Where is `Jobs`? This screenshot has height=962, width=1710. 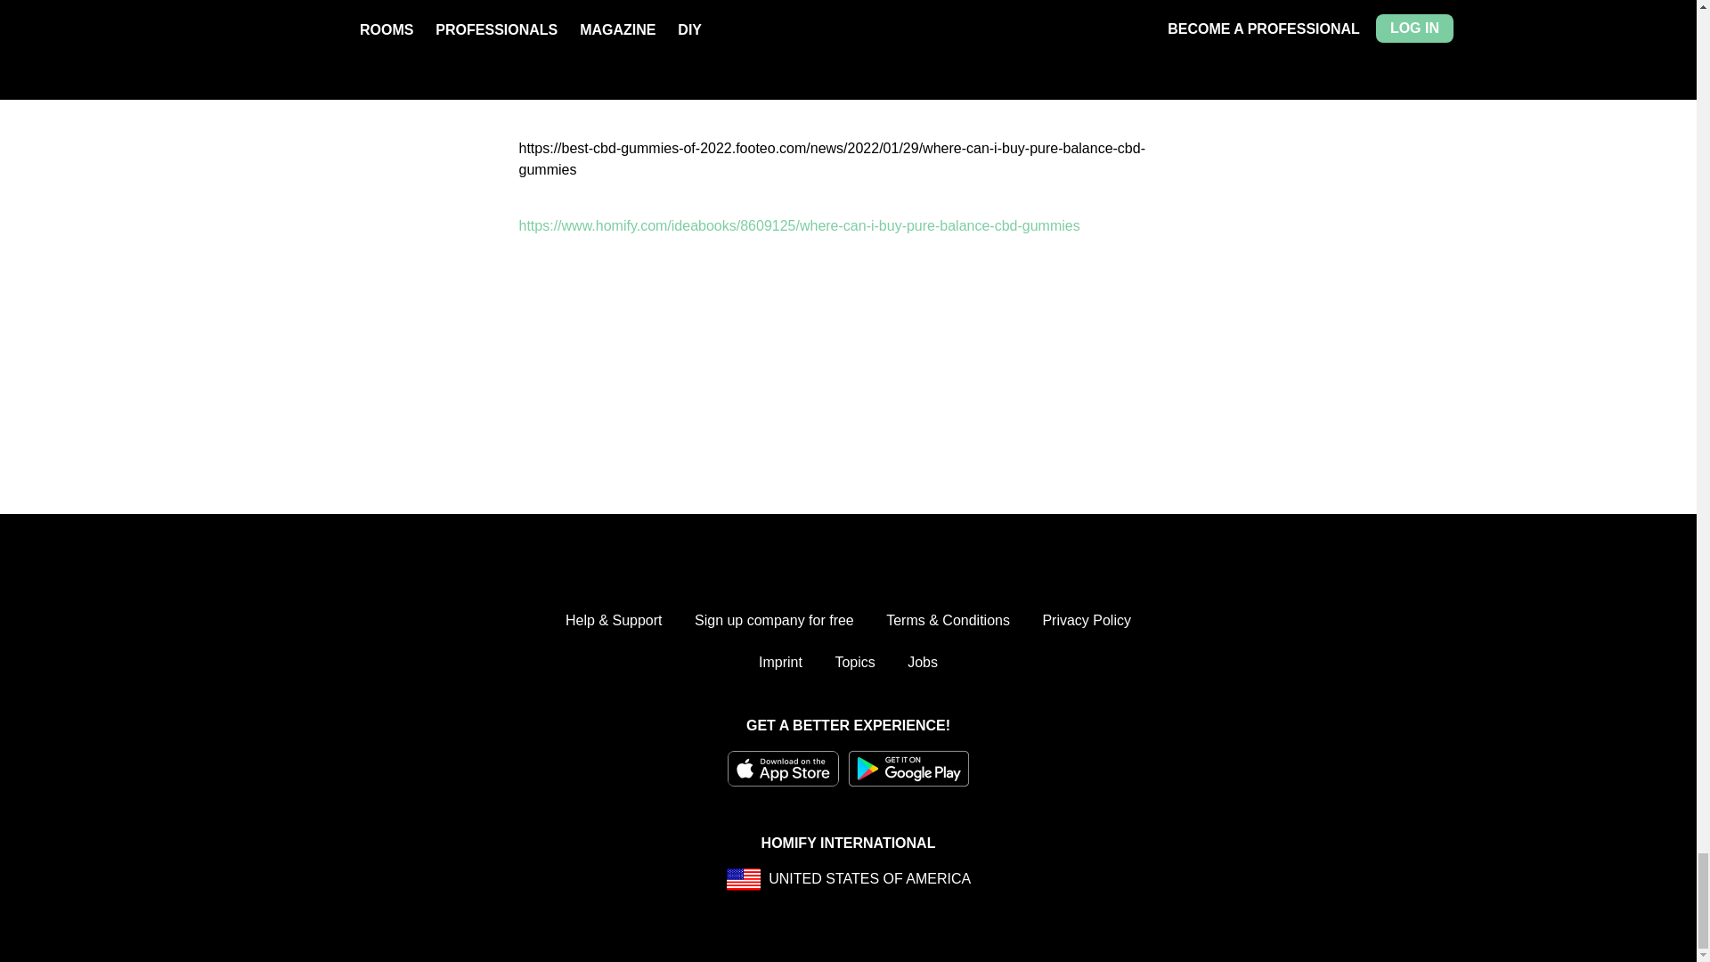
Jobs is located at coordinates (923, 663).